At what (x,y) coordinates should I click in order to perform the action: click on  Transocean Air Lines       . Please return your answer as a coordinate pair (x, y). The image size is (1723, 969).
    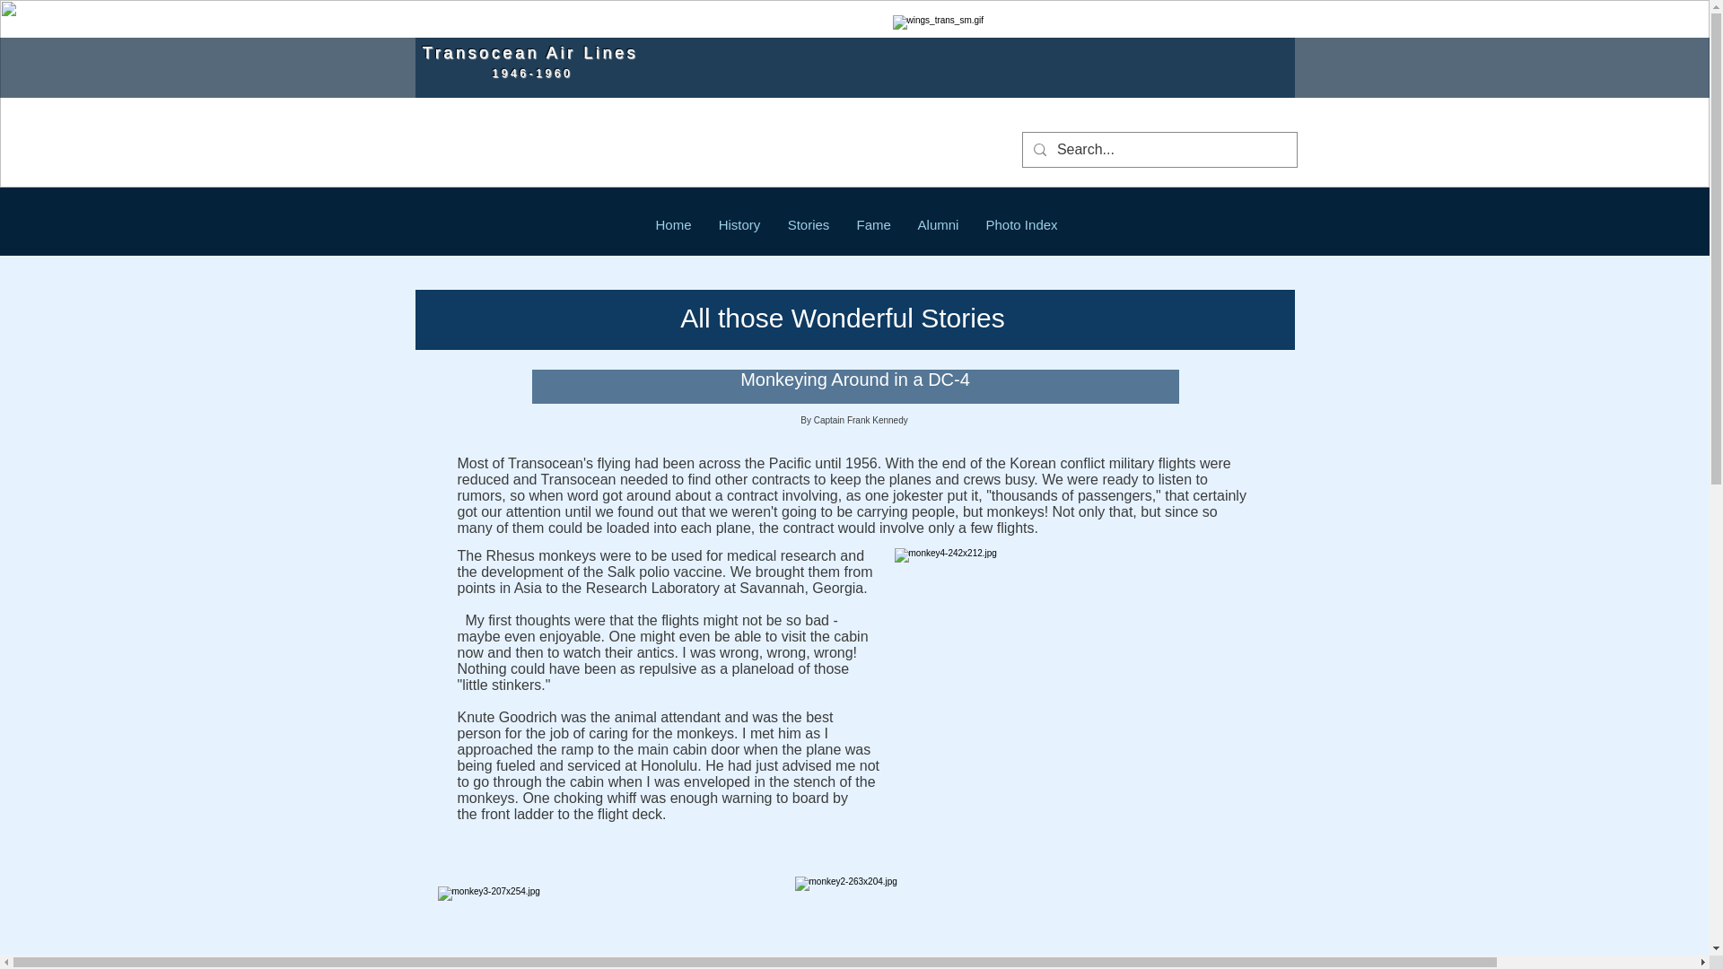
    Looking at the image, I should click on (553, 52).